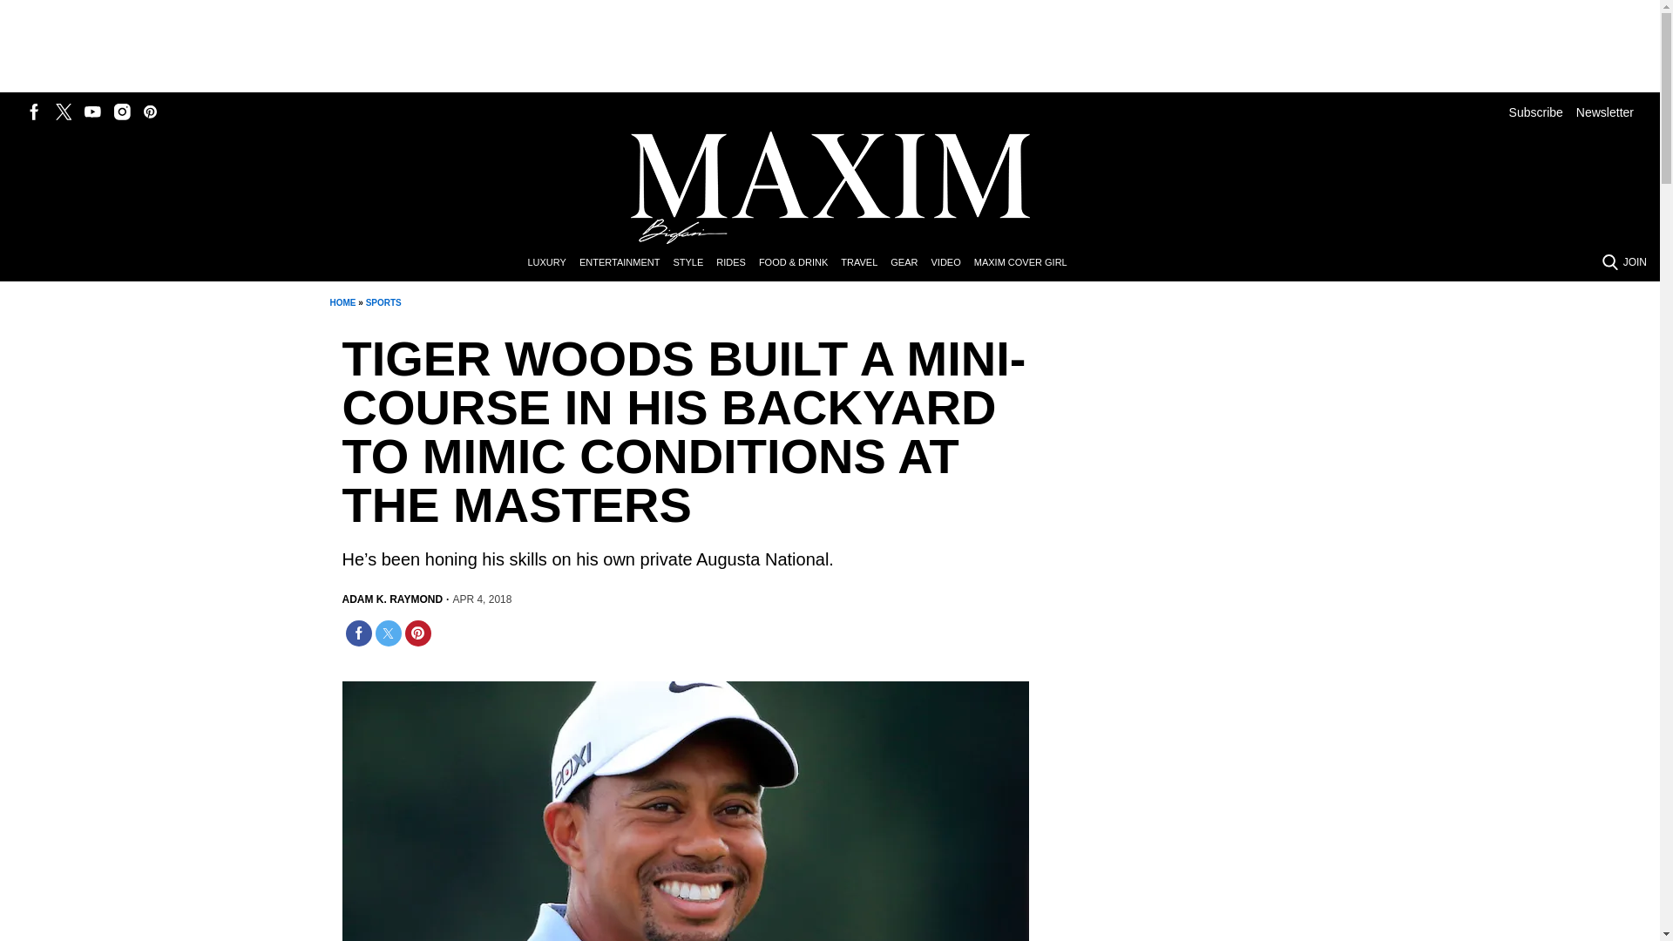 This screenshot has width=1673, height=941. What do you see at coordinates (1605, 112) in the screenshot?
I see `Newsletter` at bounding box center [1605, 112].